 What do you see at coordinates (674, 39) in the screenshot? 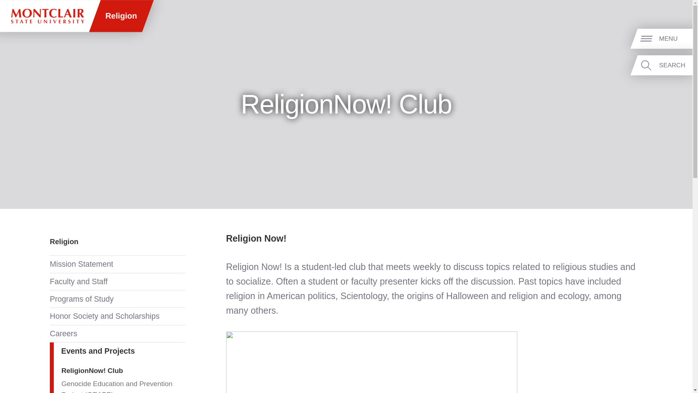
I see `MENU` at bounding box center [674, 39].